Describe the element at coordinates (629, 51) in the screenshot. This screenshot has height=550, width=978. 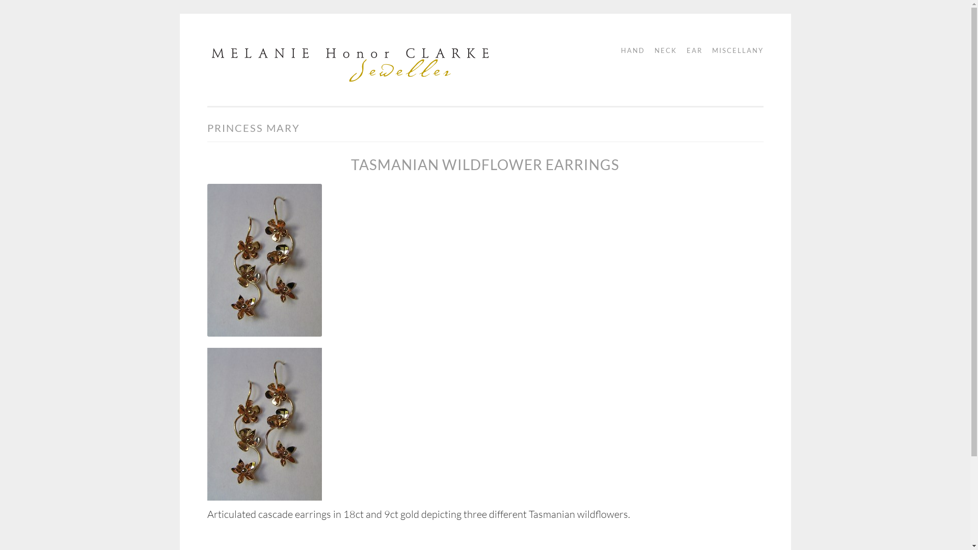
I see `HAND` at that location.